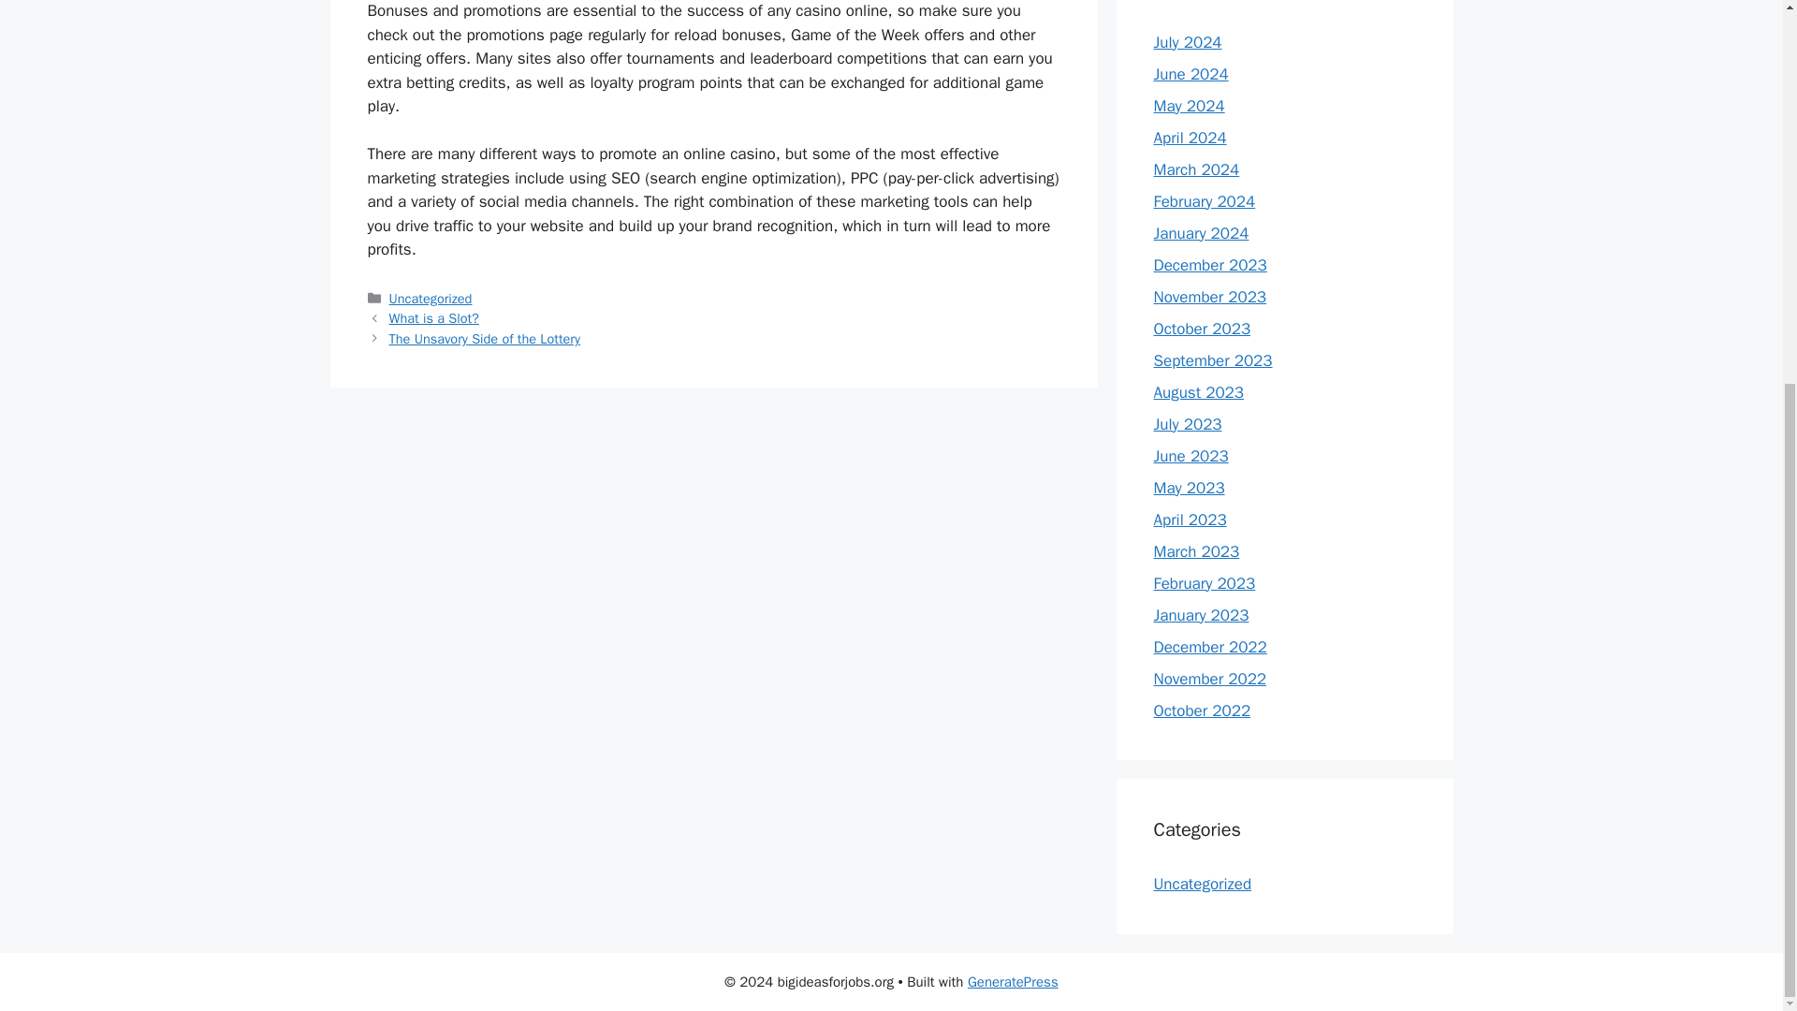  What do you see at coordinates (1191, 455) in the screenshot?
I see `June 2023` at bounding box center [1191, 455].